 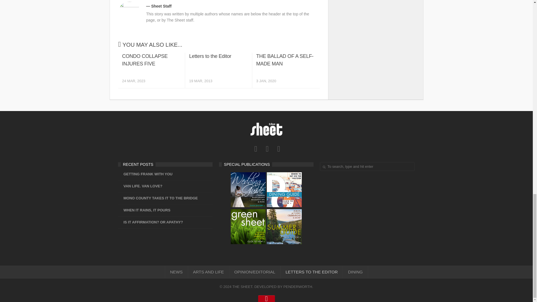 What do you see at coordinates (279, 149) in the screenshot?
I see `IS IT AFFIRMATION? OR APATHY?` at bounding box center [279, 149].